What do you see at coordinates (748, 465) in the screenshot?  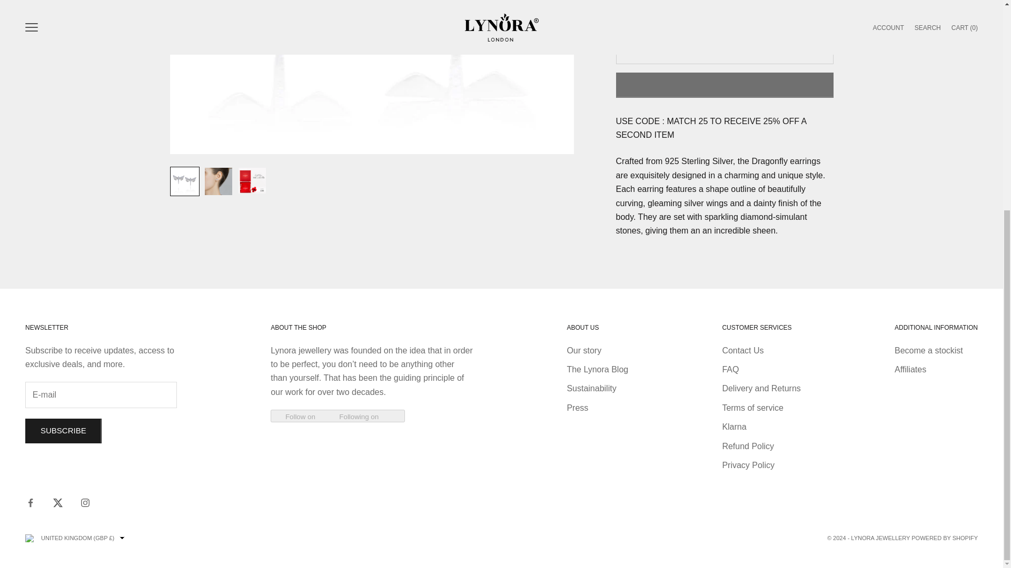 I see `Privacy Policy` at bounding box center [748, 465].